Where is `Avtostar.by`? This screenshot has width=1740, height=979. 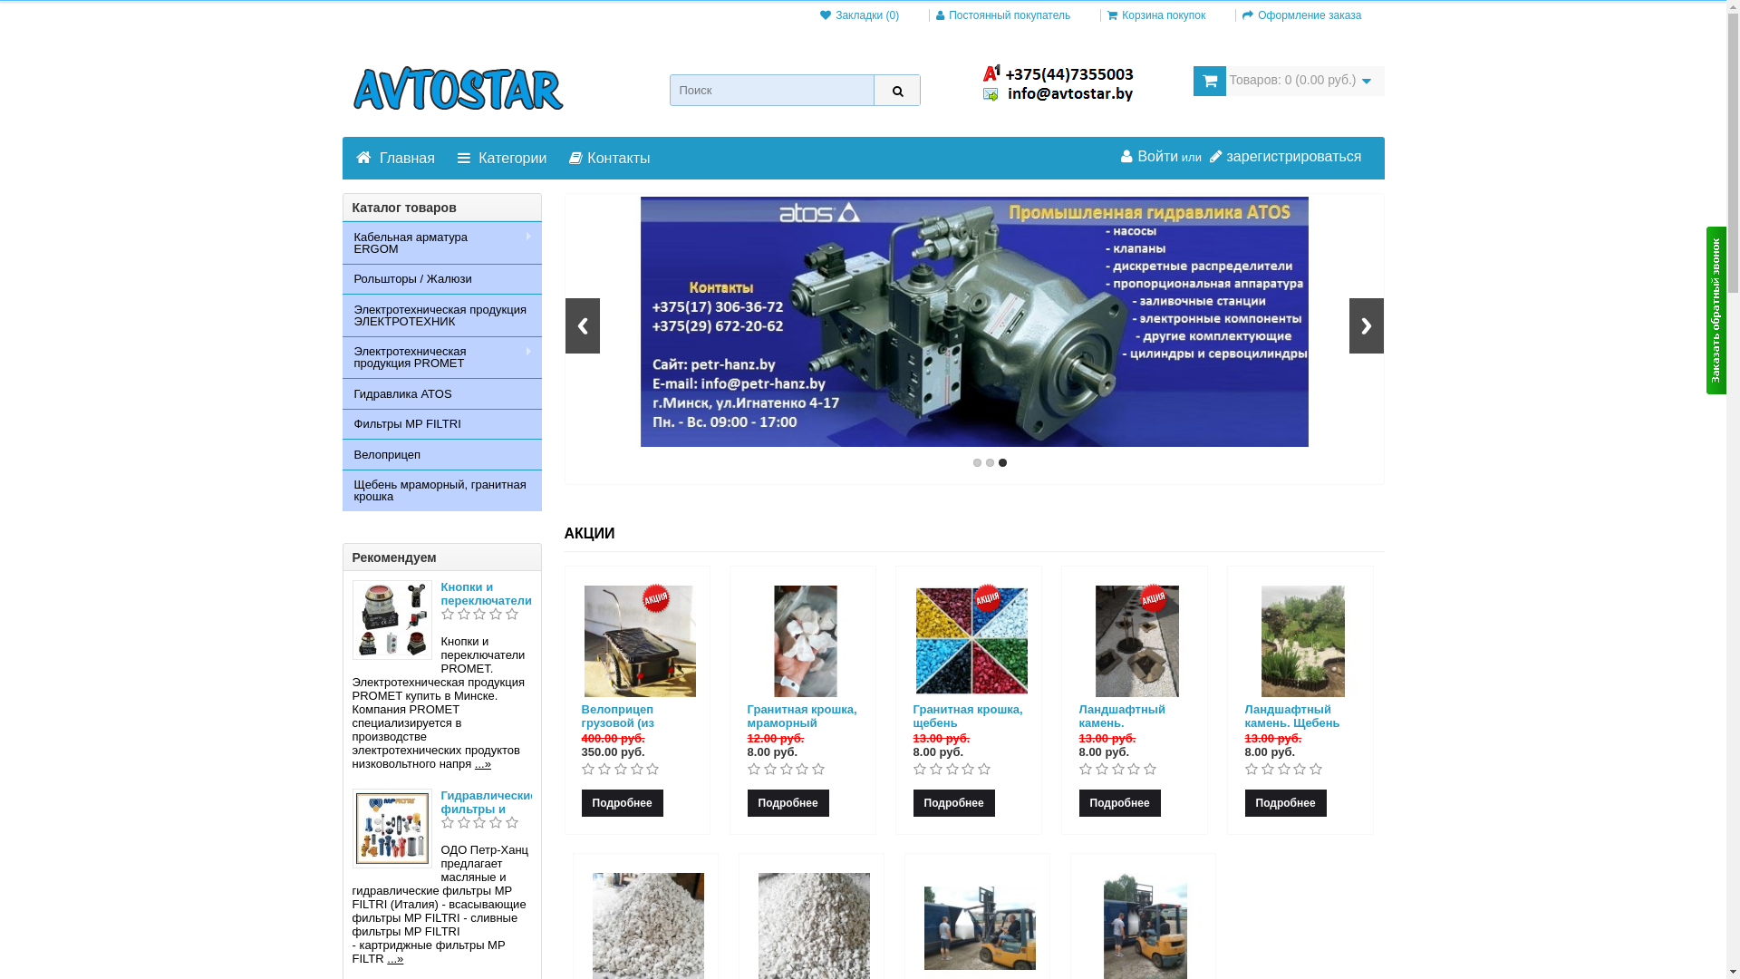 Avtostar.by is located at coordinates (459, 88).